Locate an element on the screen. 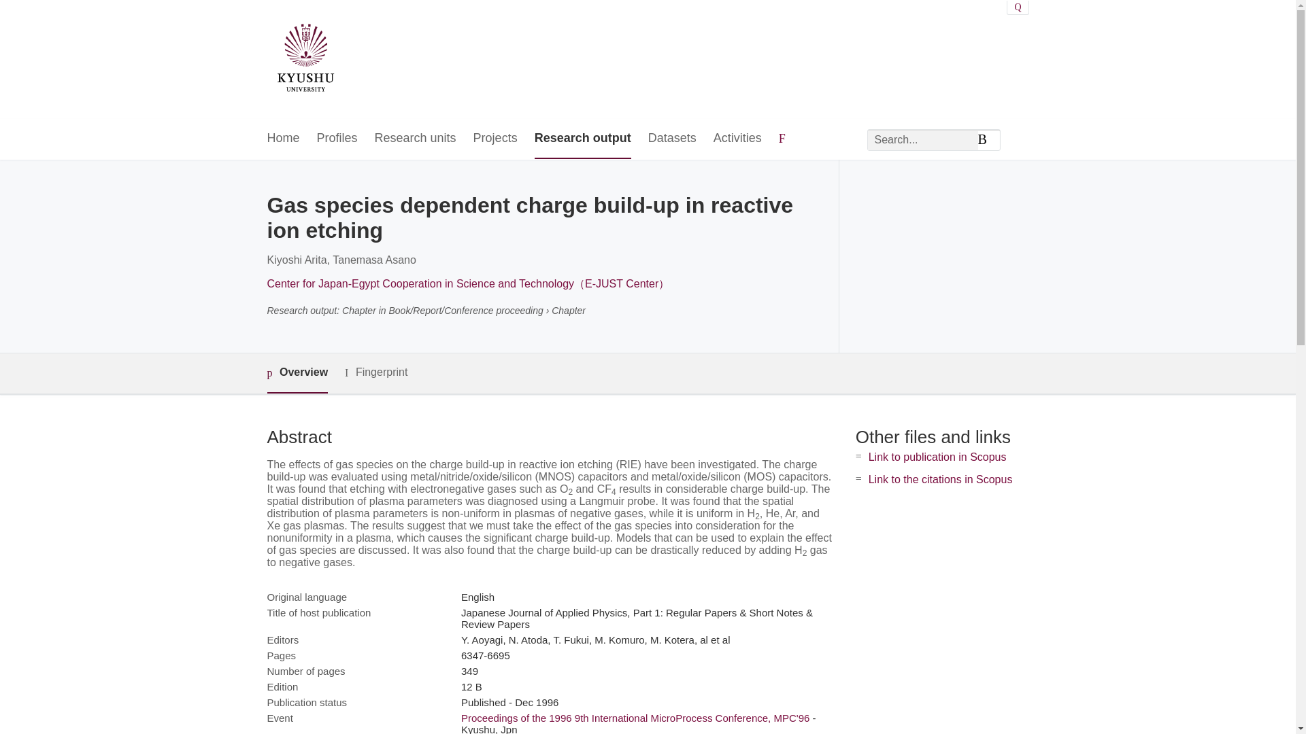 The image size is (1306, 734). Research units is located at coordinates (415, 139).